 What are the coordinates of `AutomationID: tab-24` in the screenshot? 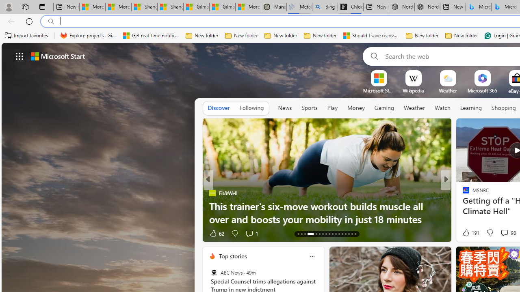 It's located at (339, 234).